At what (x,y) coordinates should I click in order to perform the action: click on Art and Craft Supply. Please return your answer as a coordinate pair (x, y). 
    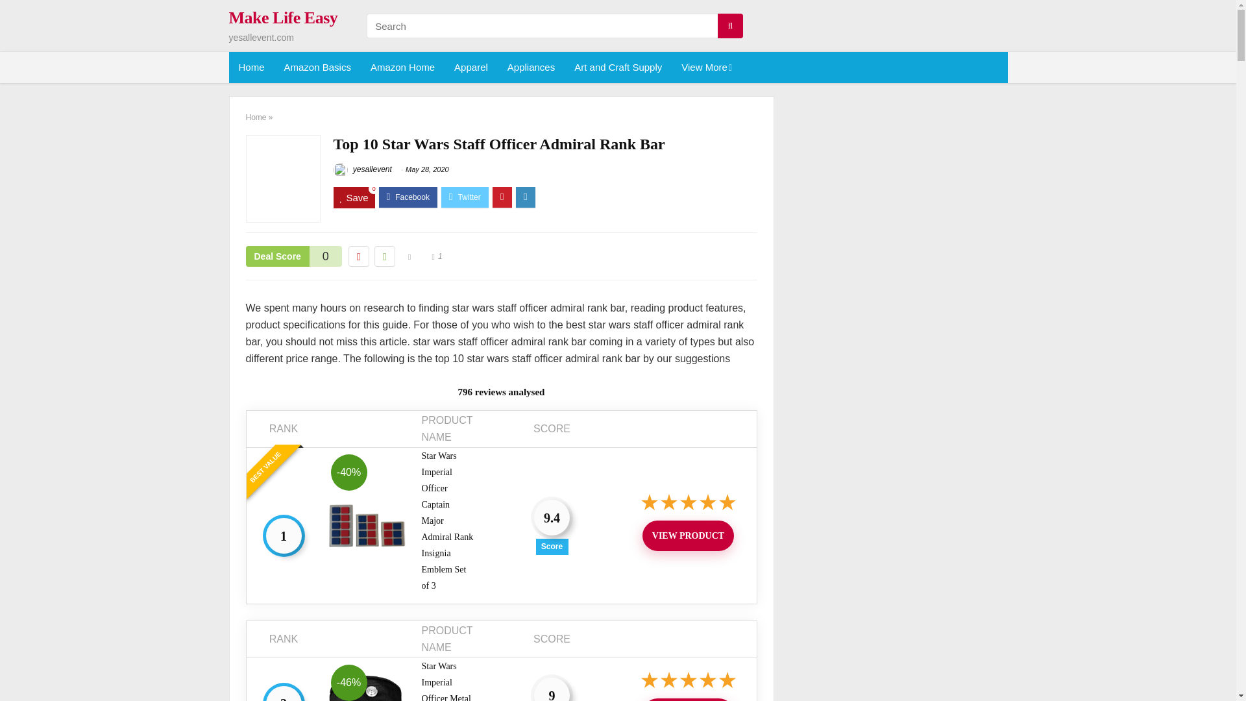
    Looking at the image, I should click on (618, 68).